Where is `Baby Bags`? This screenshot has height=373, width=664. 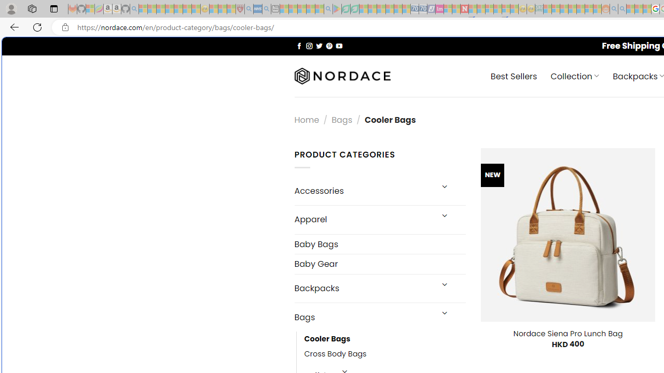 Baby Bags is located at coordinates (380, 243).